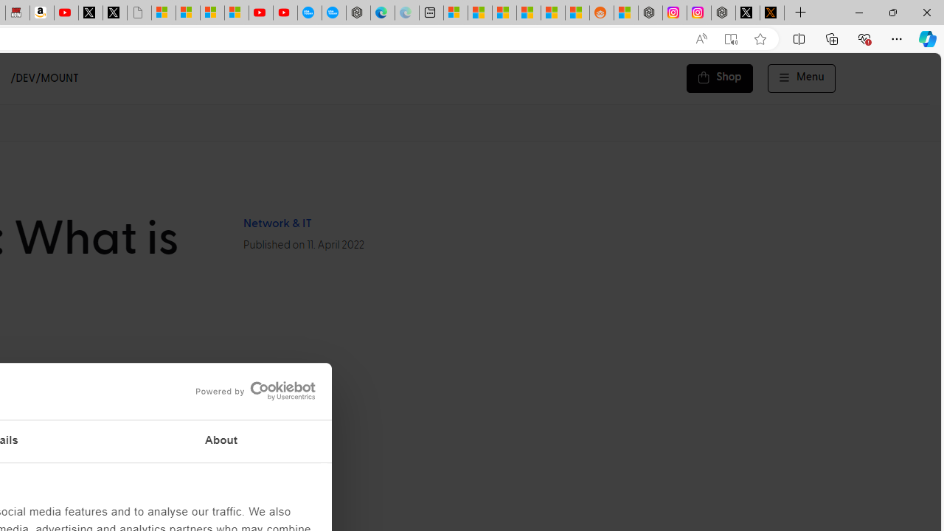 The height and width of the screenshot is (531, 944). I want to click on Shanghai, China hourly forecast | Microsoft Weather, so click(504, 13).